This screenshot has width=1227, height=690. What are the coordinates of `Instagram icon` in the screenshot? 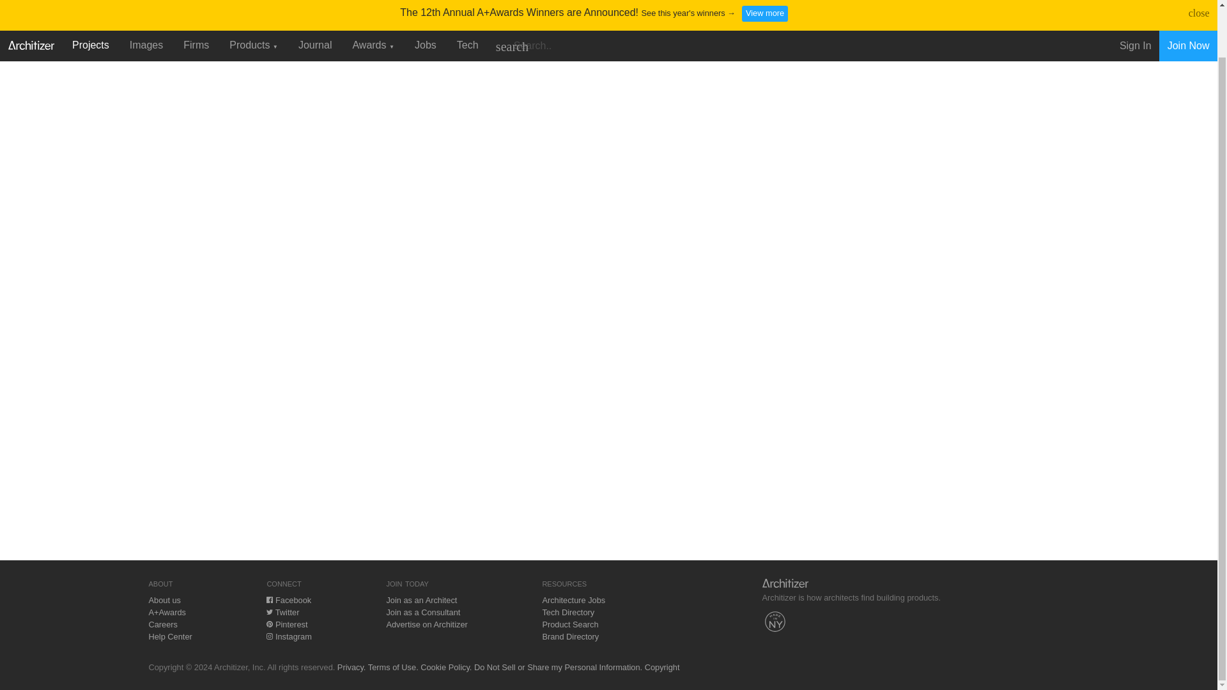 It's located at (269, 636).